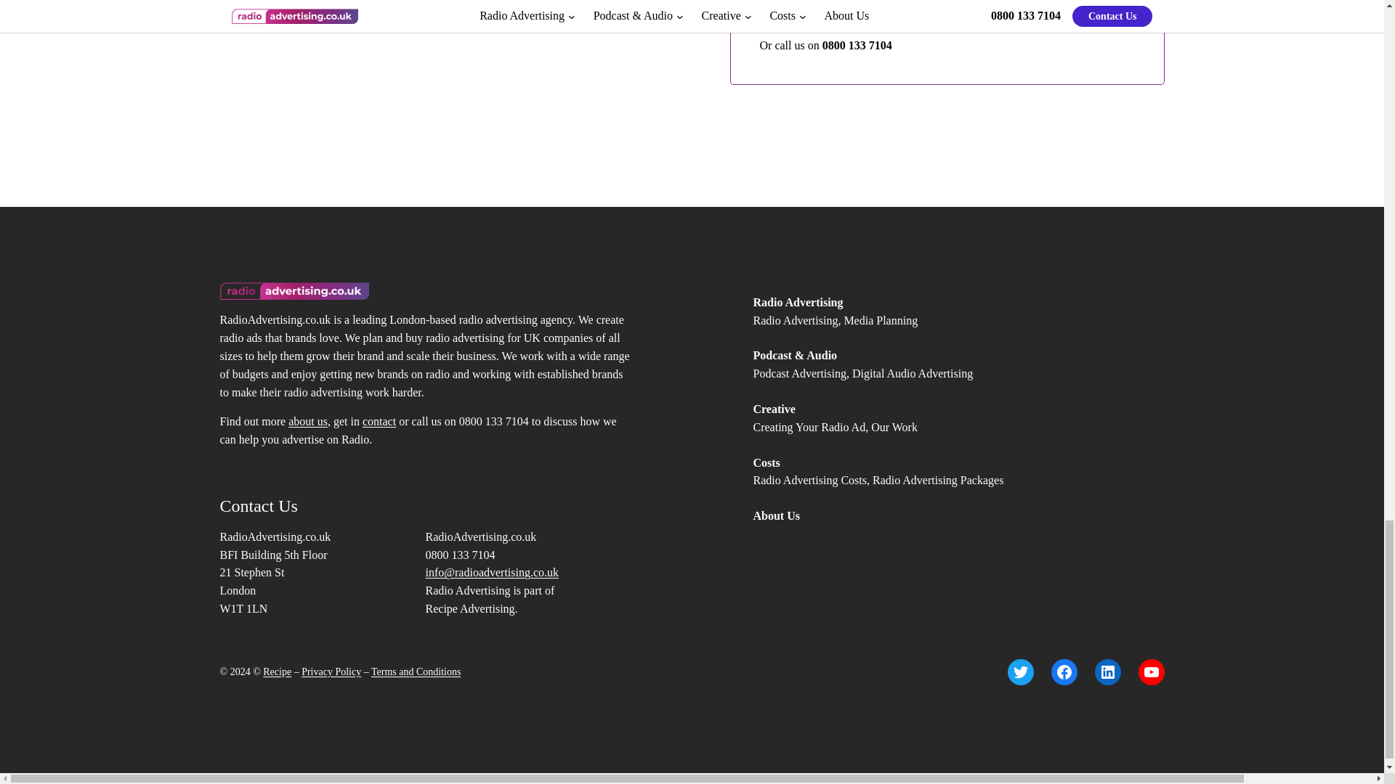  Describe the element at coordinates (817, 12) in the screenshot. I see `Submit` at that location.